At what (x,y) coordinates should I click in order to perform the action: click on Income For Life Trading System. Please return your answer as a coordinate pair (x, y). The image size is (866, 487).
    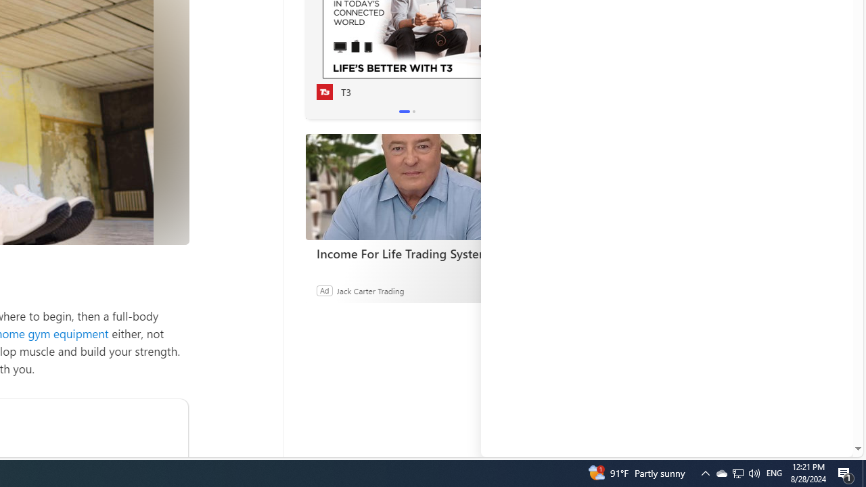
    Looking at the image, I should click on (407, 253).